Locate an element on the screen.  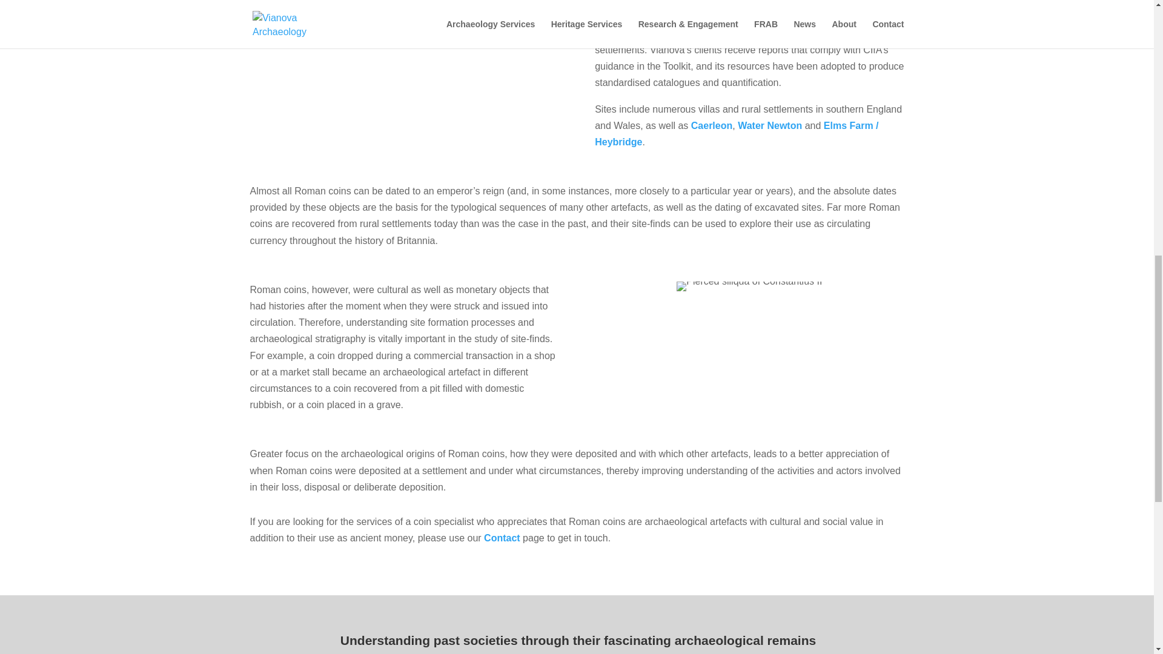
Caerleon is located at coordinates (711, 125).